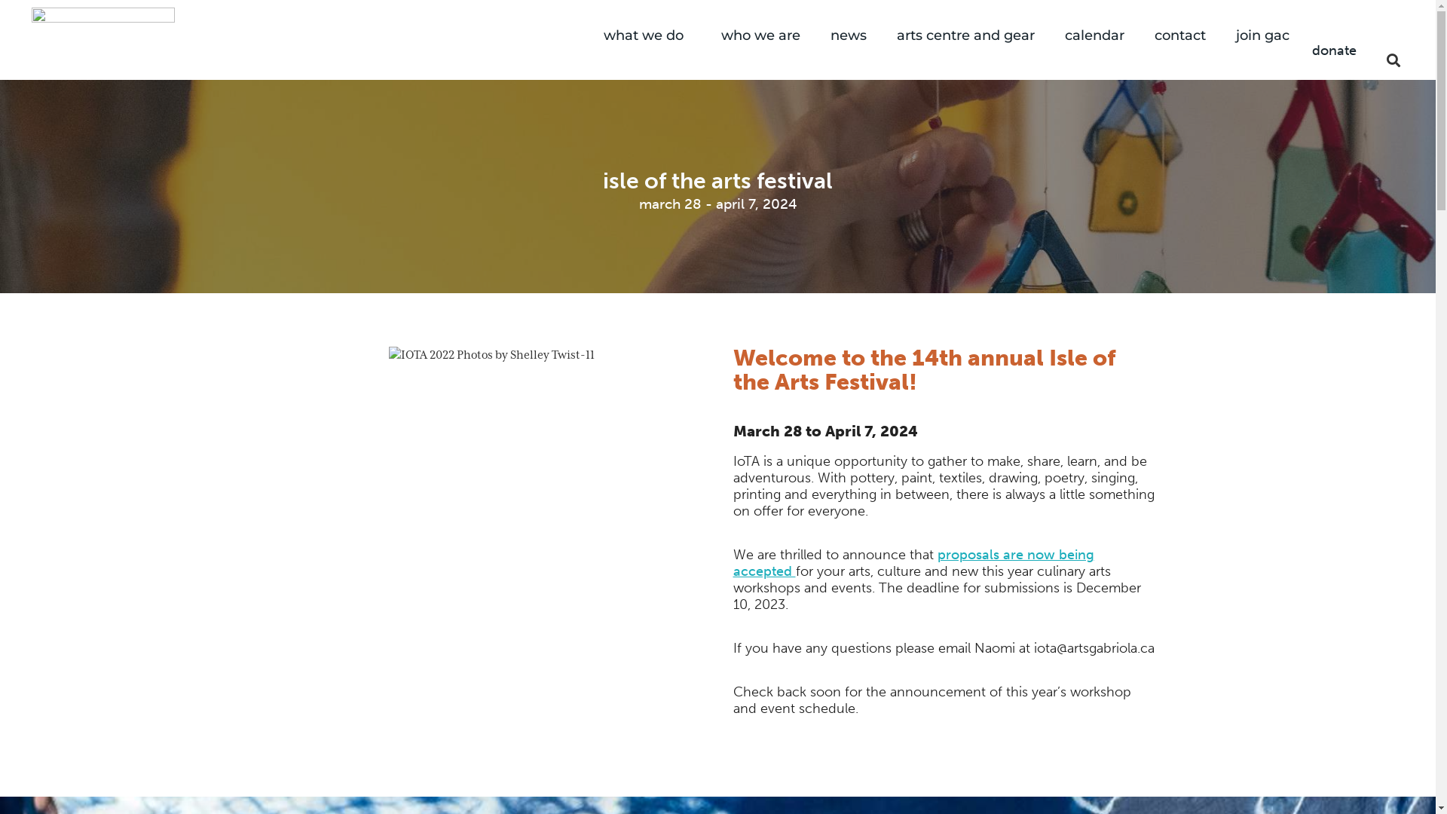 The height and width of the screenshot is (814, 1447). I want to click on arts centre and gear, so click(966, 35).